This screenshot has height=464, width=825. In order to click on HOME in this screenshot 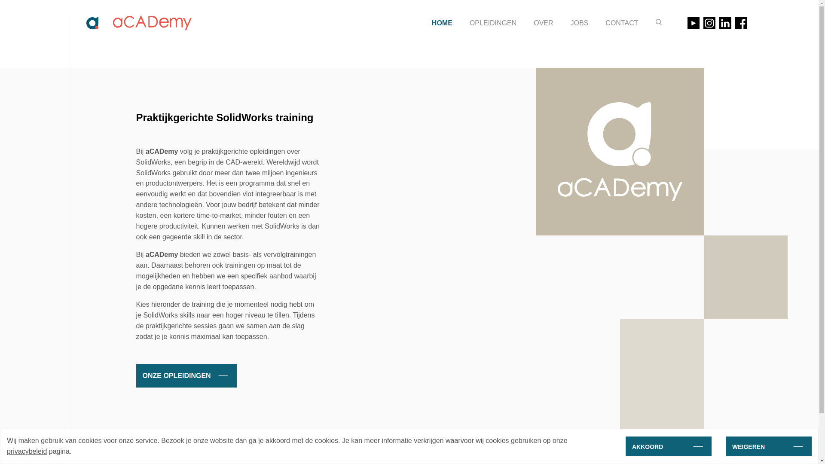, I will do `click(442, 23)`.